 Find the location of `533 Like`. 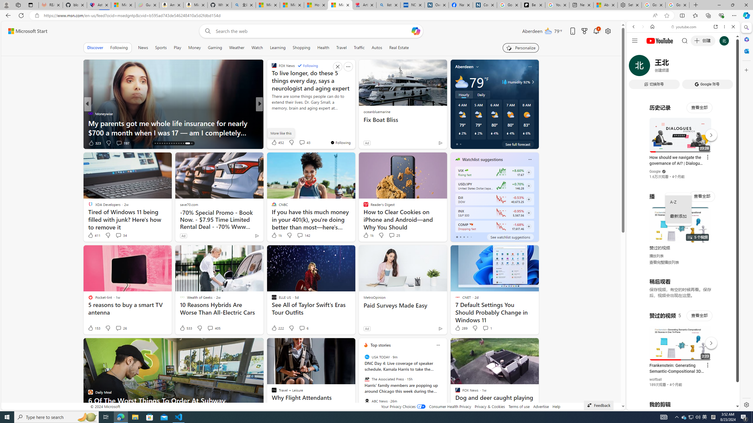

533 Like is located at coordinates (185, 328).